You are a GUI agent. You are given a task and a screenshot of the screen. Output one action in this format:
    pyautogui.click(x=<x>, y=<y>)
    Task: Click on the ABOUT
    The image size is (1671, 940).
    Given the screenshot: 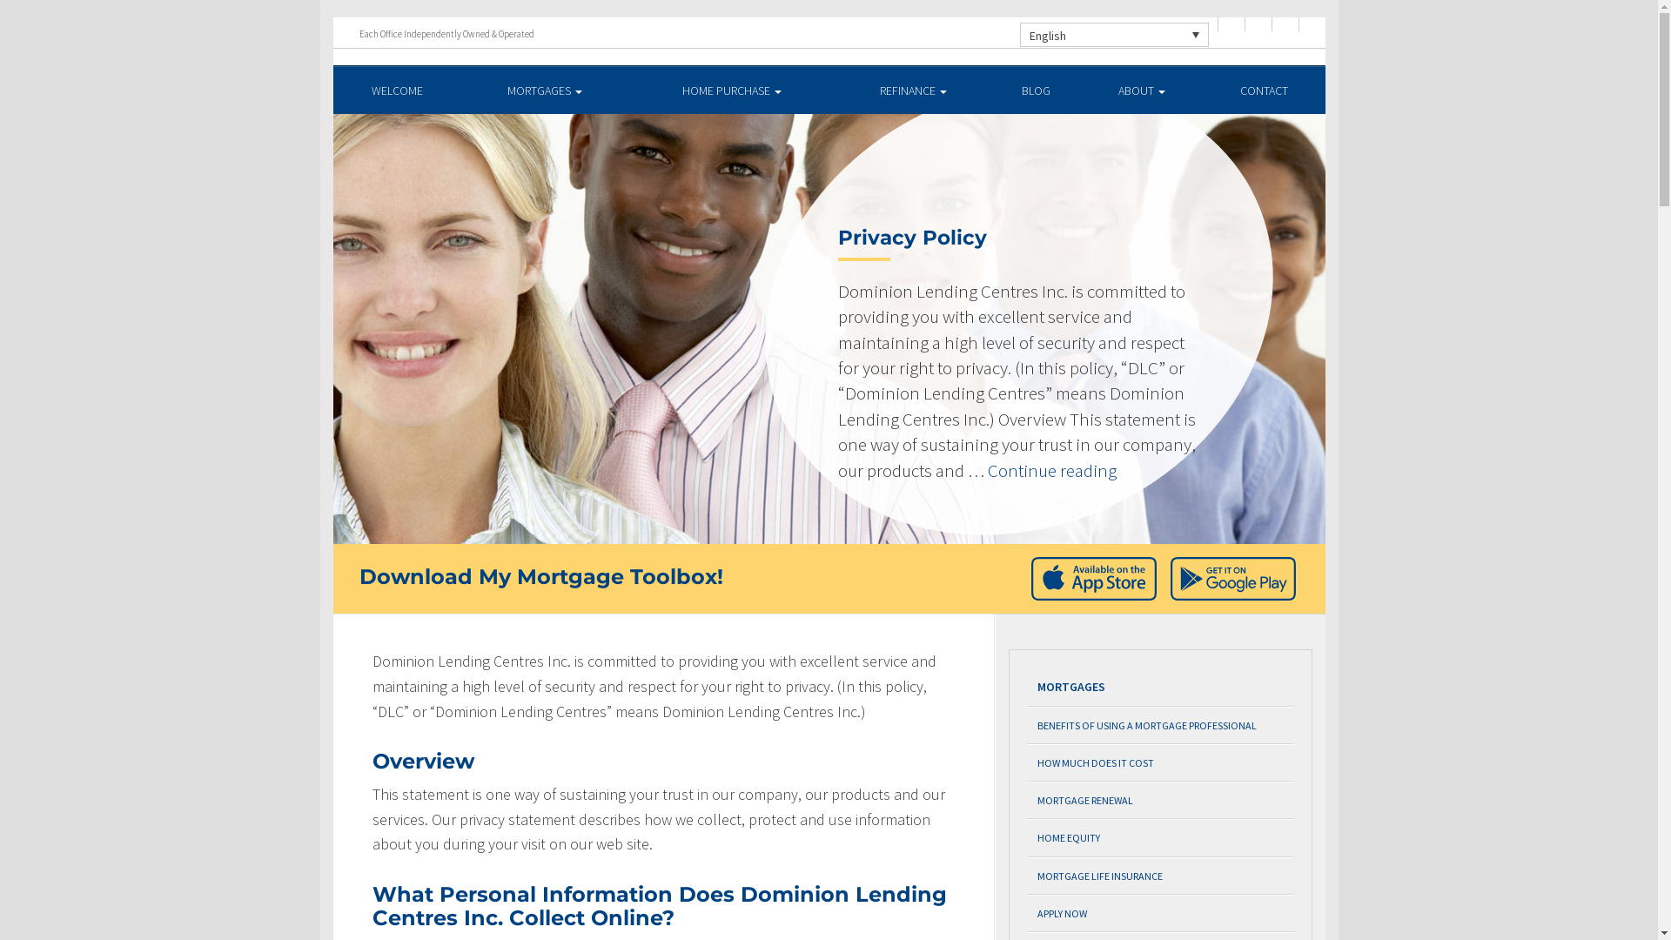 What is the action you would take?
    pyautogui.click(x=1142, y=91)
    